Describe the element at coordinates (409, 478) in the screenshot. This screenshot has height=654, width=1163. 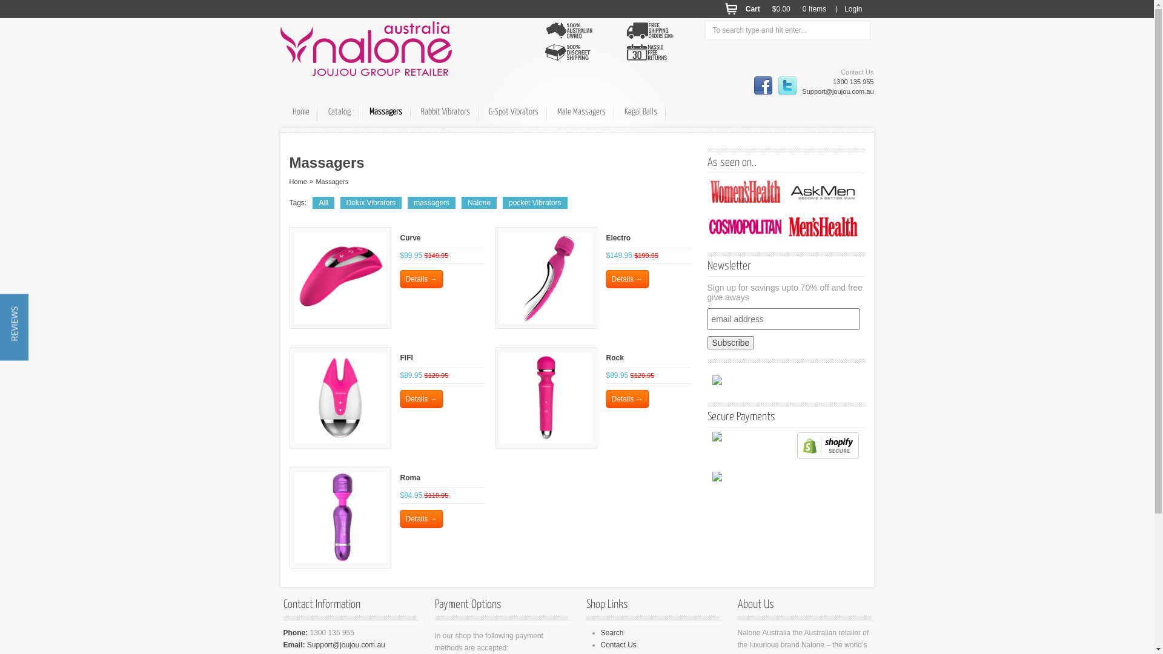
I see `Roma` at that location.